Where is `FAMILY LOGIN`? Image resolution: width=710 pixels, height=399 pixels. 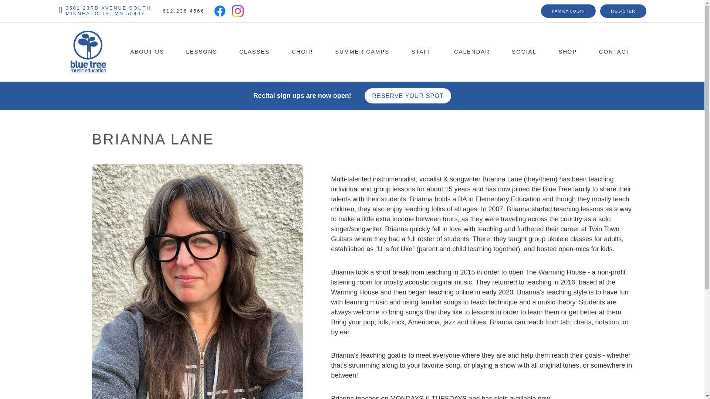
FAMILY LOGIN is located at coordinates (623, 11).